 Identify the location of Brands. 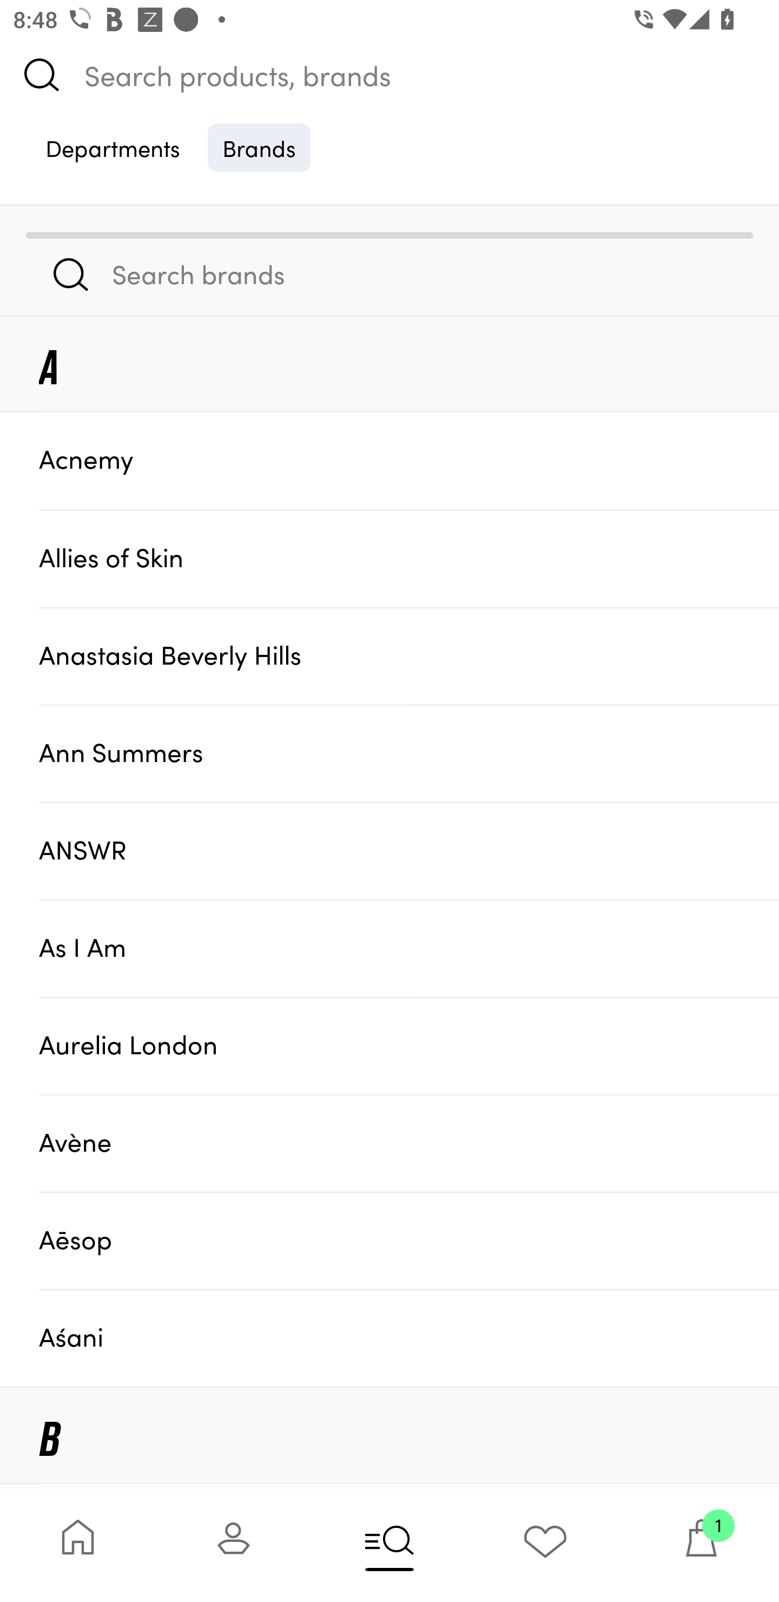
(259, 147).